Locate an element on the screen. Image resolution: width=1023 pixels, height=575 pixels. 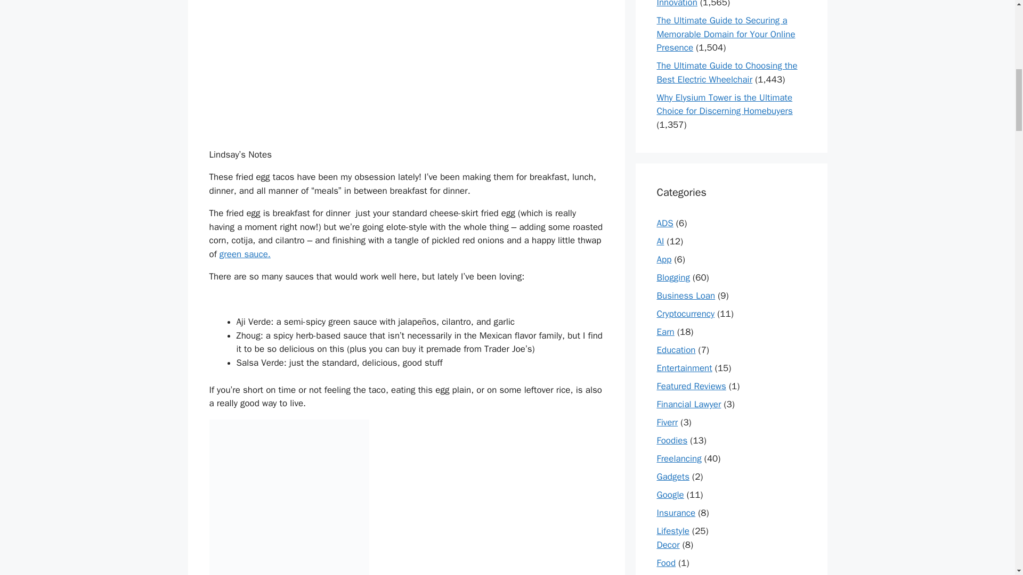
Education is located at coordinates (676, 350).